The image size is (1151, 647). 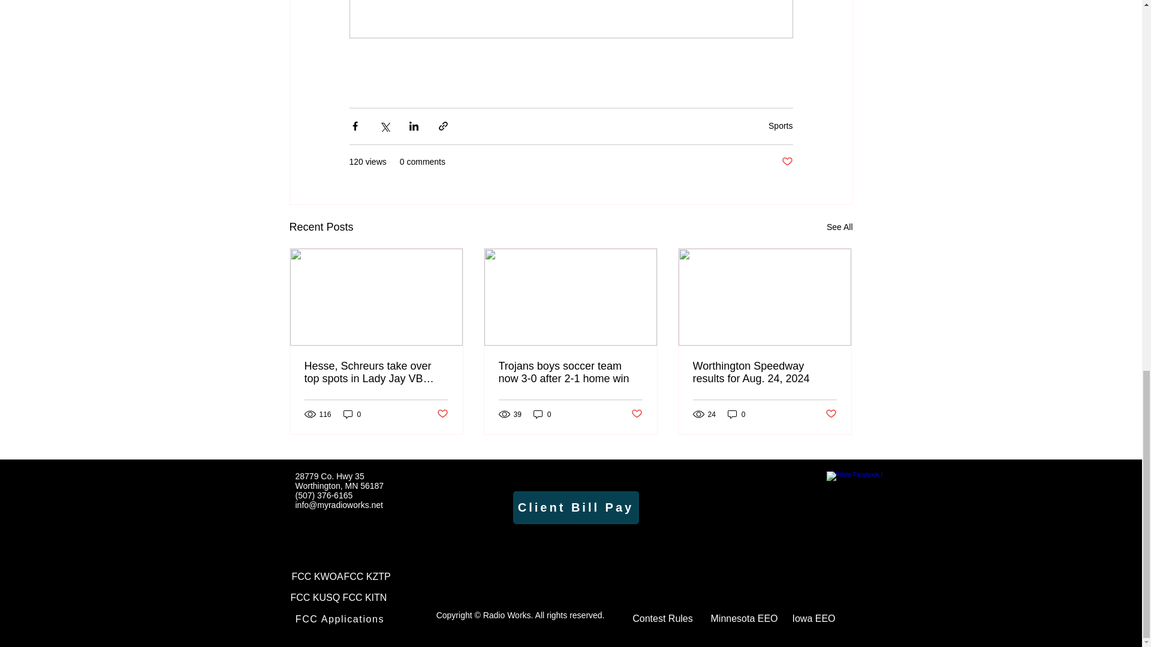 I want to click on 0, so click(x=352, y=413).